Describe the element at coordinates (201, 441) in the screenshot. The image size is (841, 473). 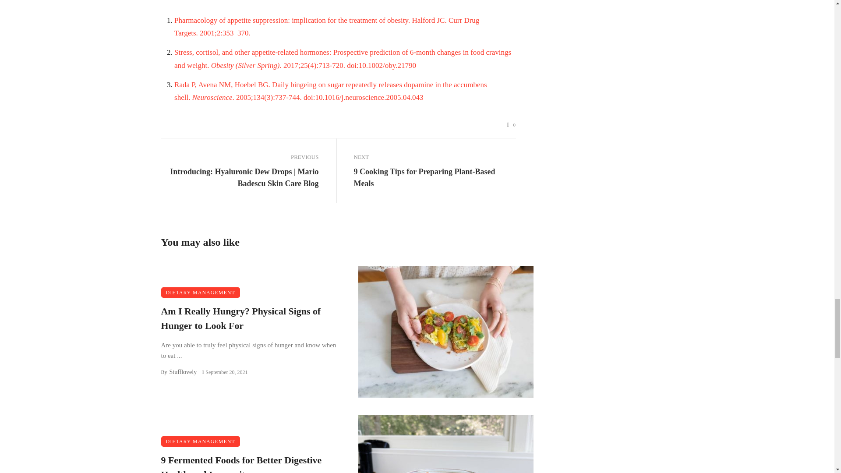
I see `DIETARY MANAGEMENT` at that location.